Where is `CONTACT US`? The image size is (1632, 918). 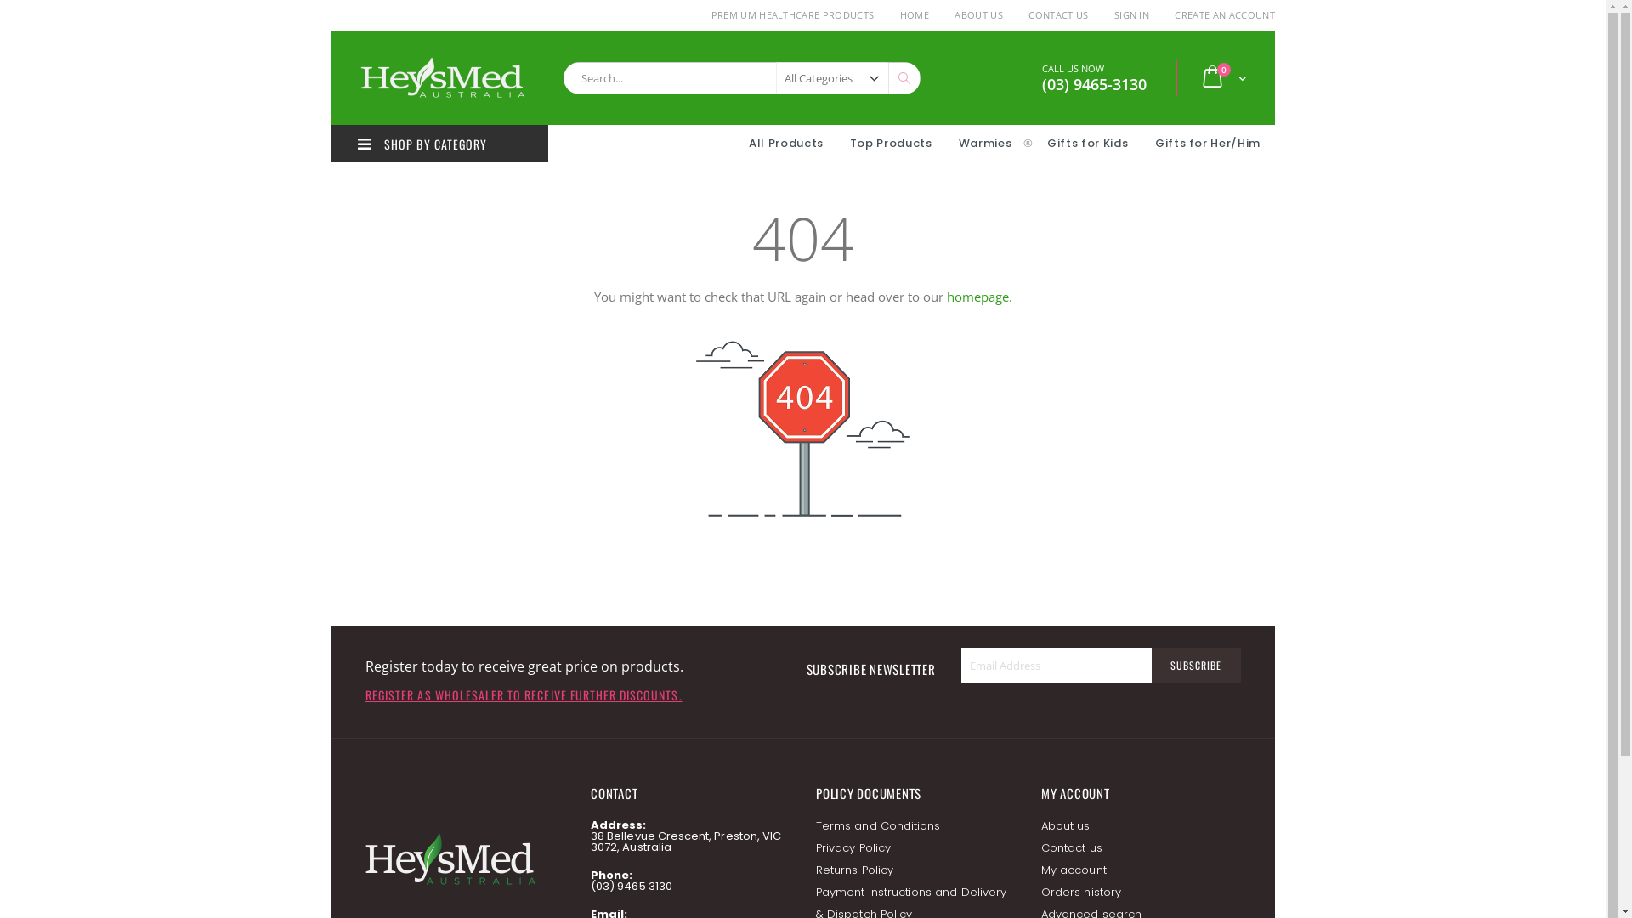 CONTACT US is located at coordinates (1058, 15).